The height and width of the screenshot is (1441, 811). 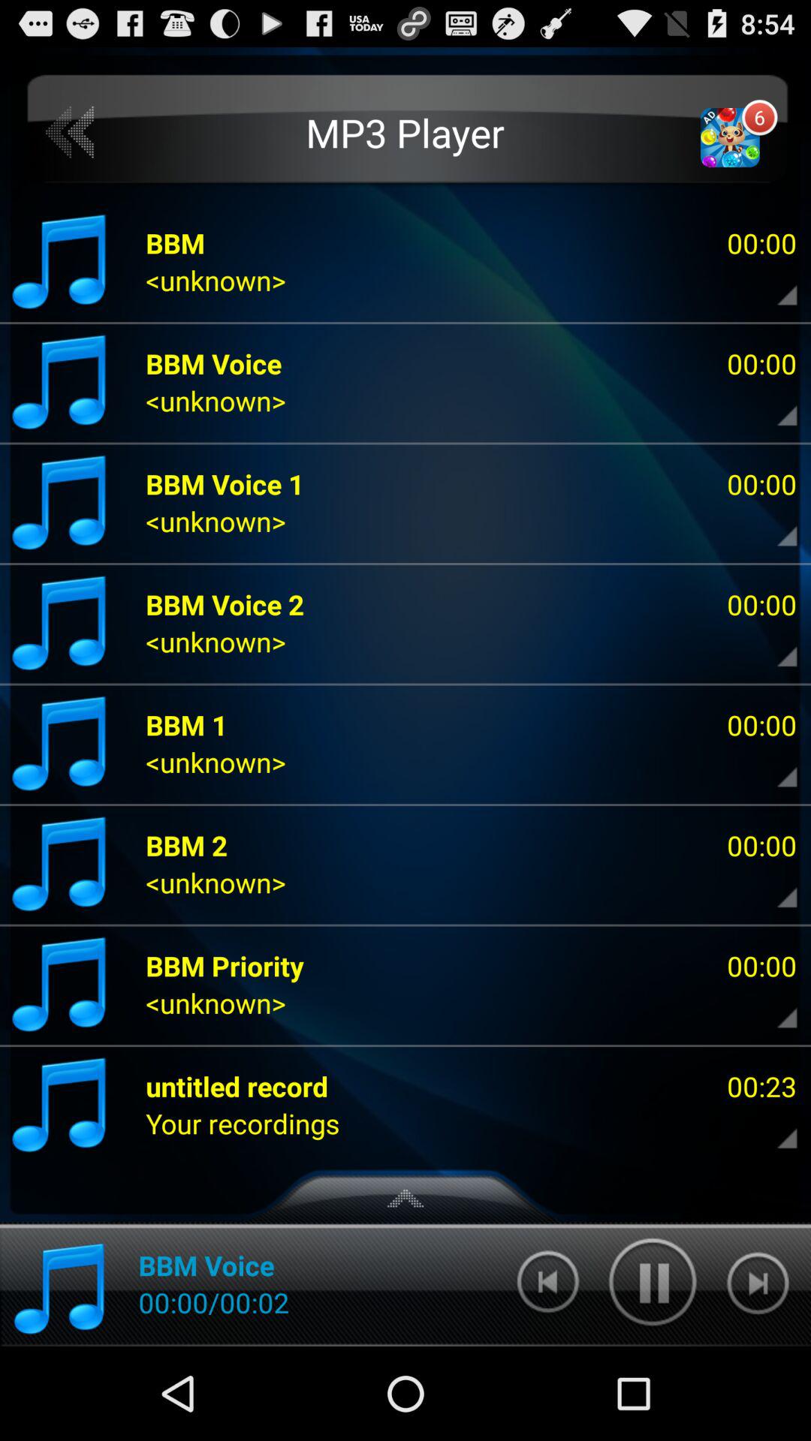 What do you see at coordinates (225, 965) in the screenshot?
I see `press icon above the <unknown> item` at bounding box center [225, 965].